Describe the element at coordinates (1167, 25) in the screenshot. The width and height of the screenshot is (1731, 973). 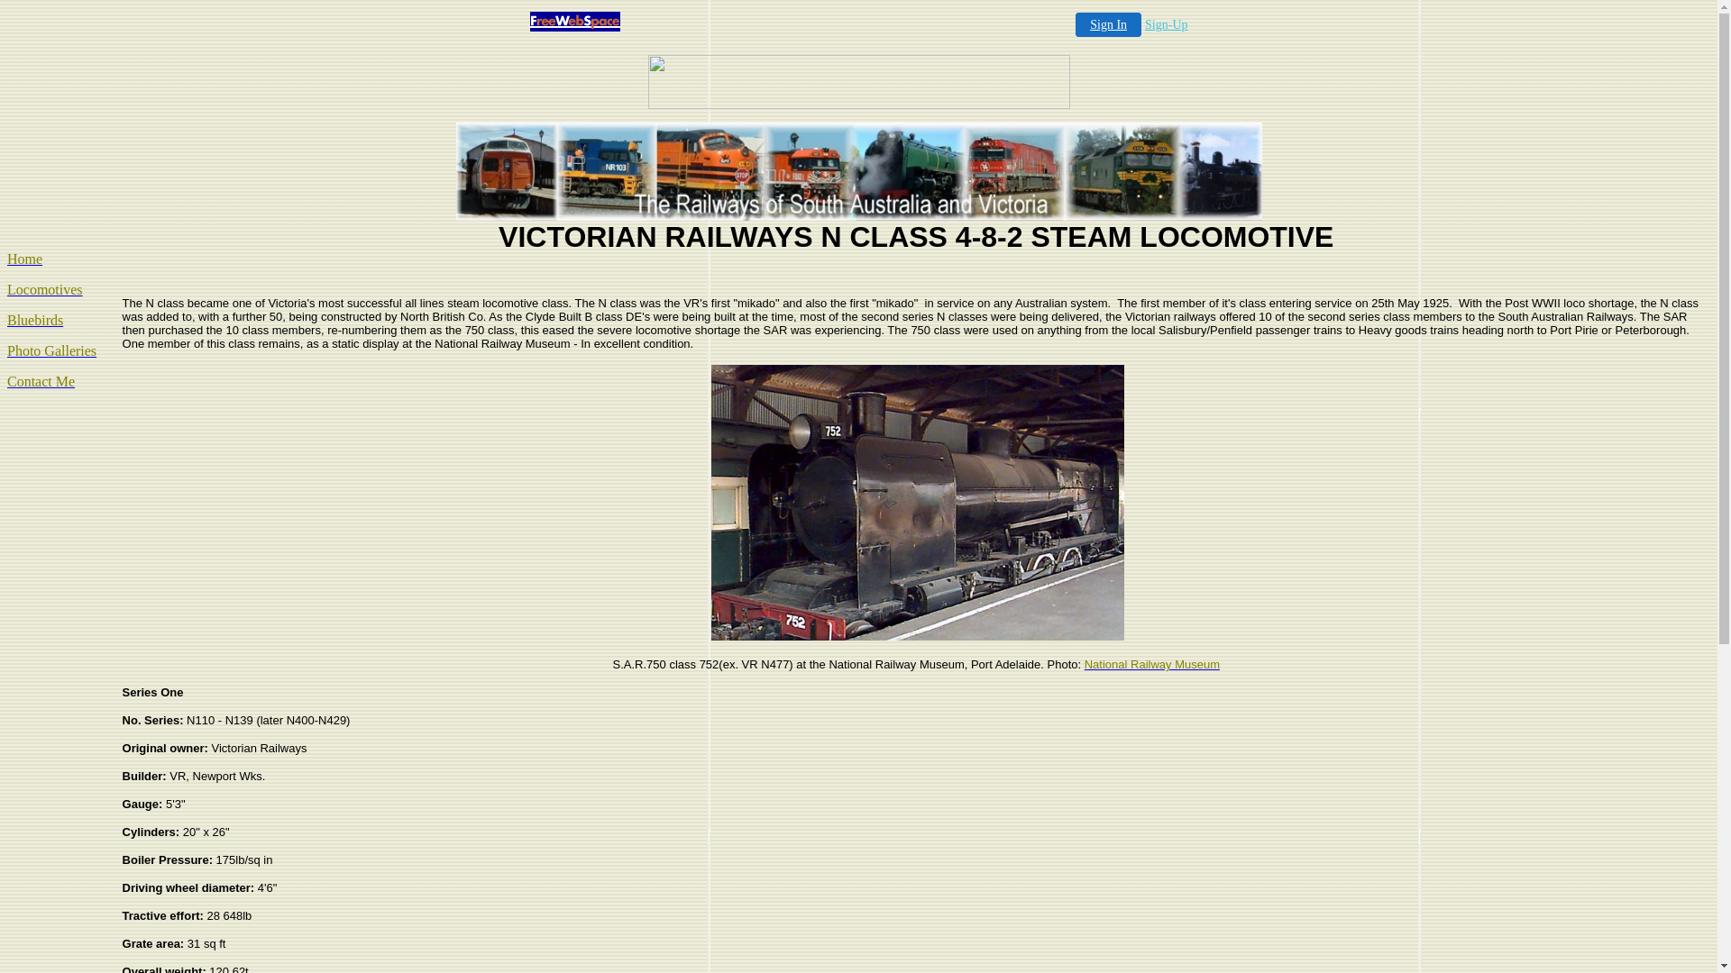
I see `Sign-Up` at that location.